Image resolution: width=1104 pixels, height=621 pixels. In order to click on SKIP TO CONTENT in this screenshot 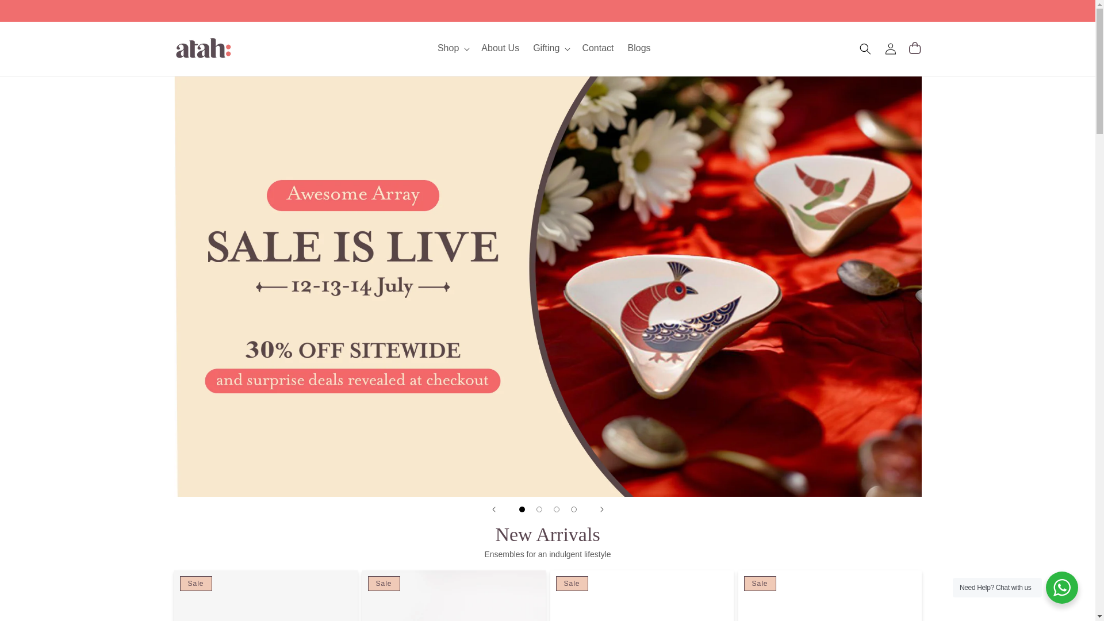, I will do `click(34, 13)`.